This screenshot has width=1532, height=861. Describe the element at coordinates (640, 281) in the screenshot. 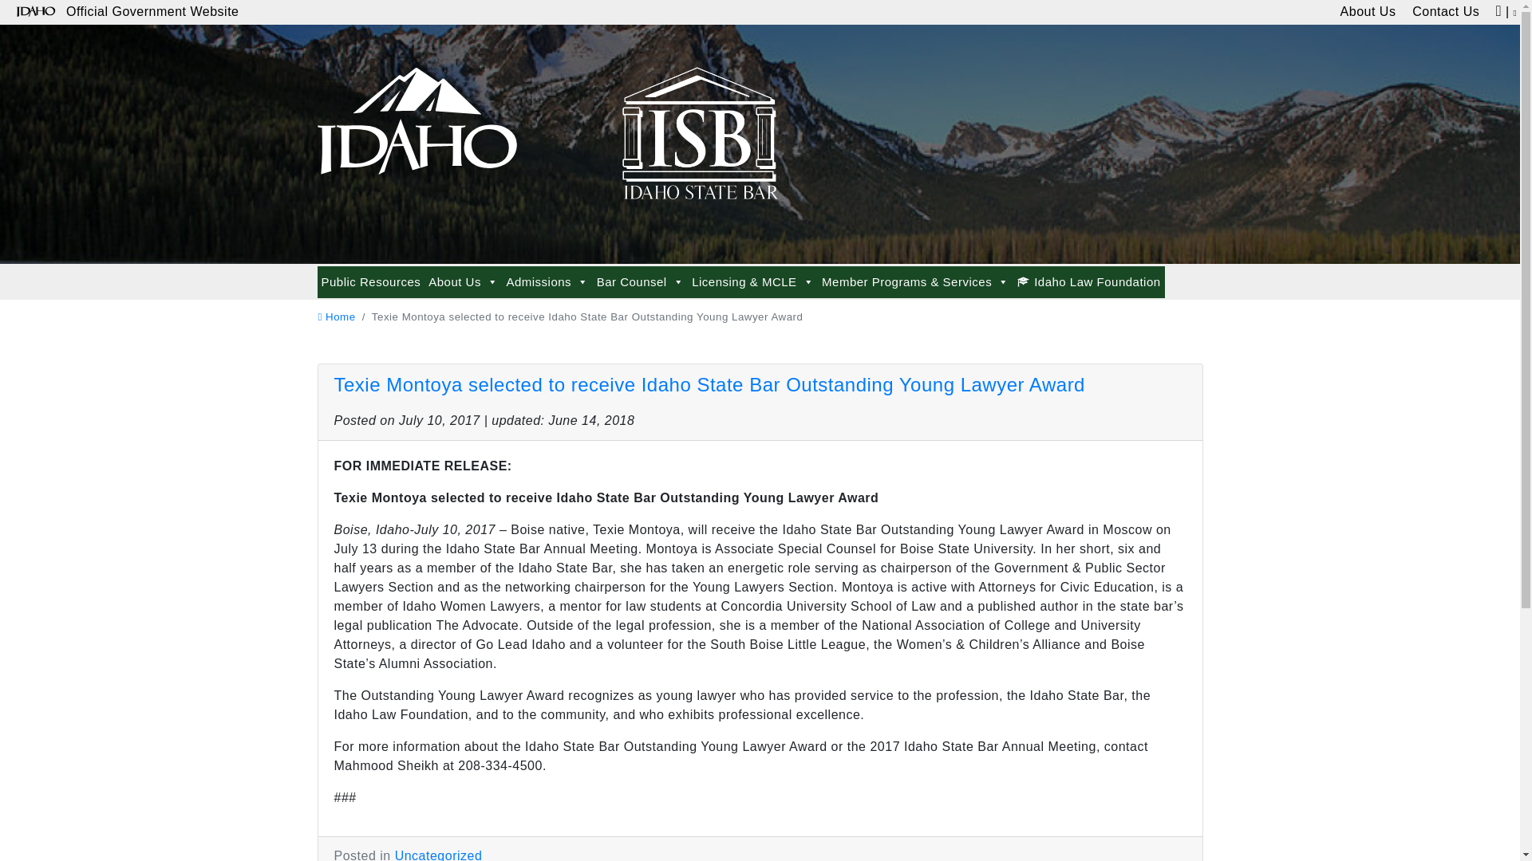

I see `Bar Counsel` at that location.